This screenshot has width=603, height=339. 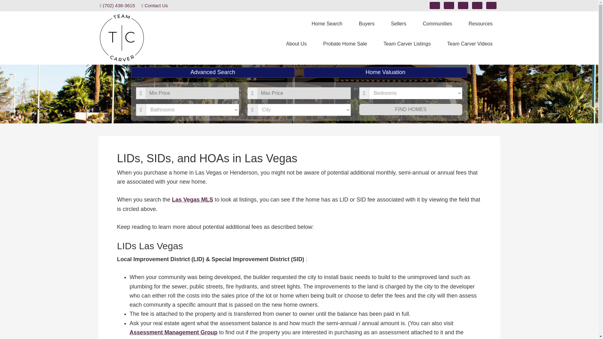 What do you see at coordinates (477, 5) in the screenshot?
I see `Twitter` at bounding box center [477, 5].